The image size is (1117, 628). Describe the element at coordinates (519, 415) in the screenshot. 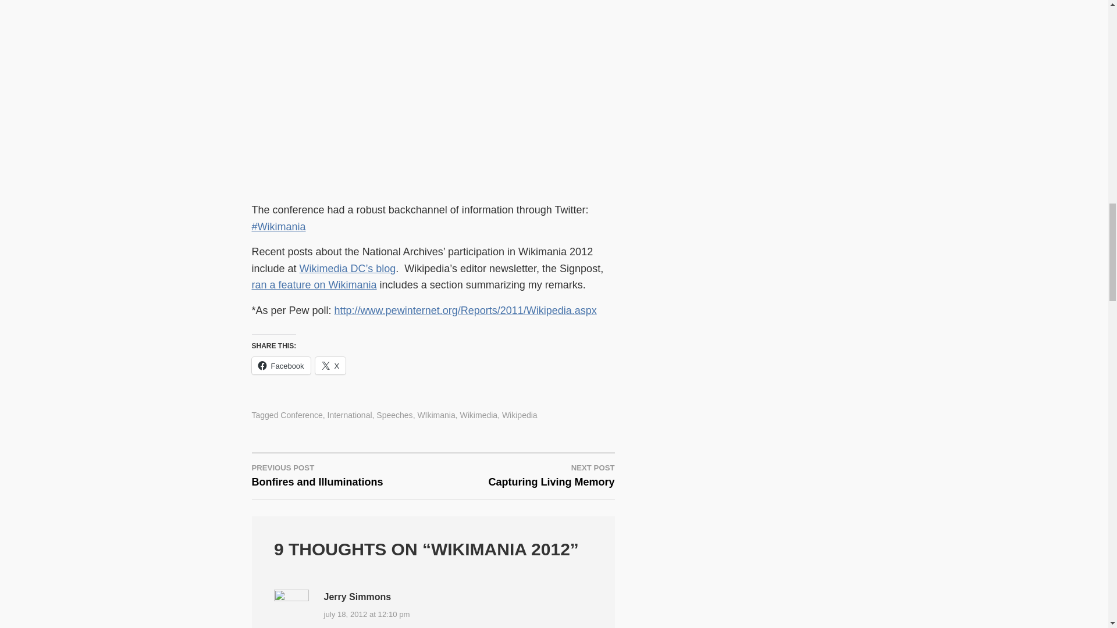

I see `Wikipedia` at that location.